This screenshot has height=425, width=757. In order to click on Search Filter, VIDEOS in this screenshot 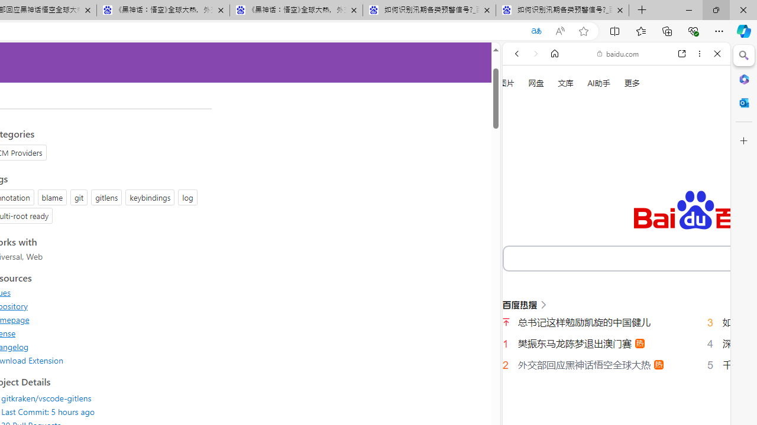, I will do `click(595, 200)`.